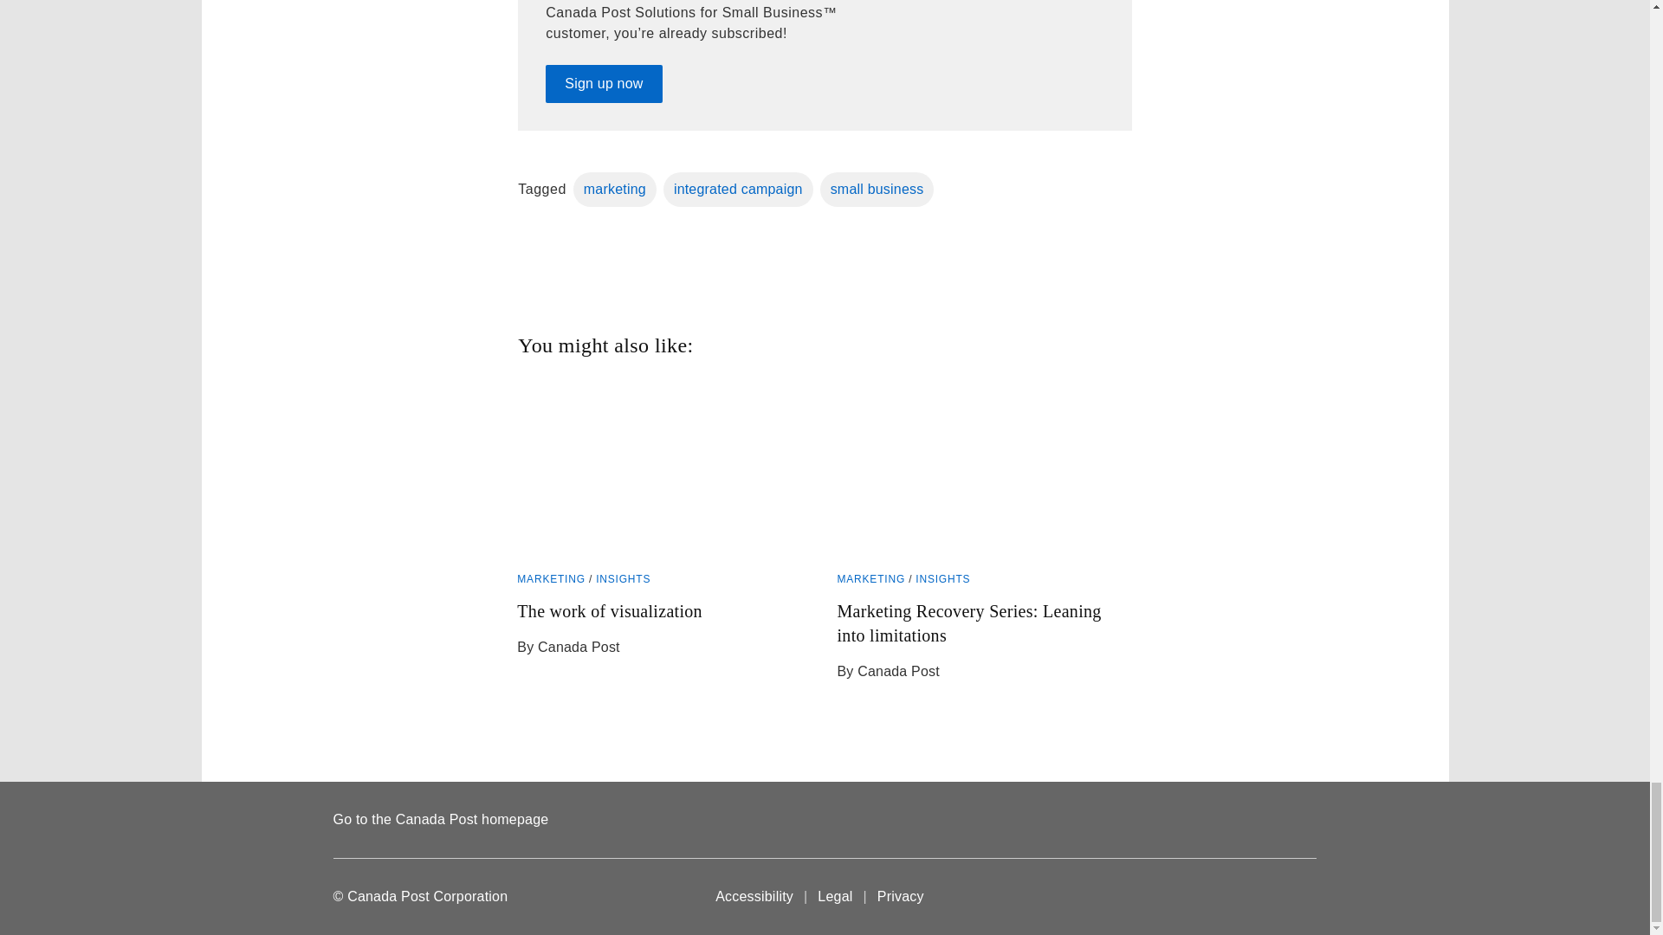  Describe the element at coordinates (622, 579) in the screenshot. I see `INSIGHTS` at that location.